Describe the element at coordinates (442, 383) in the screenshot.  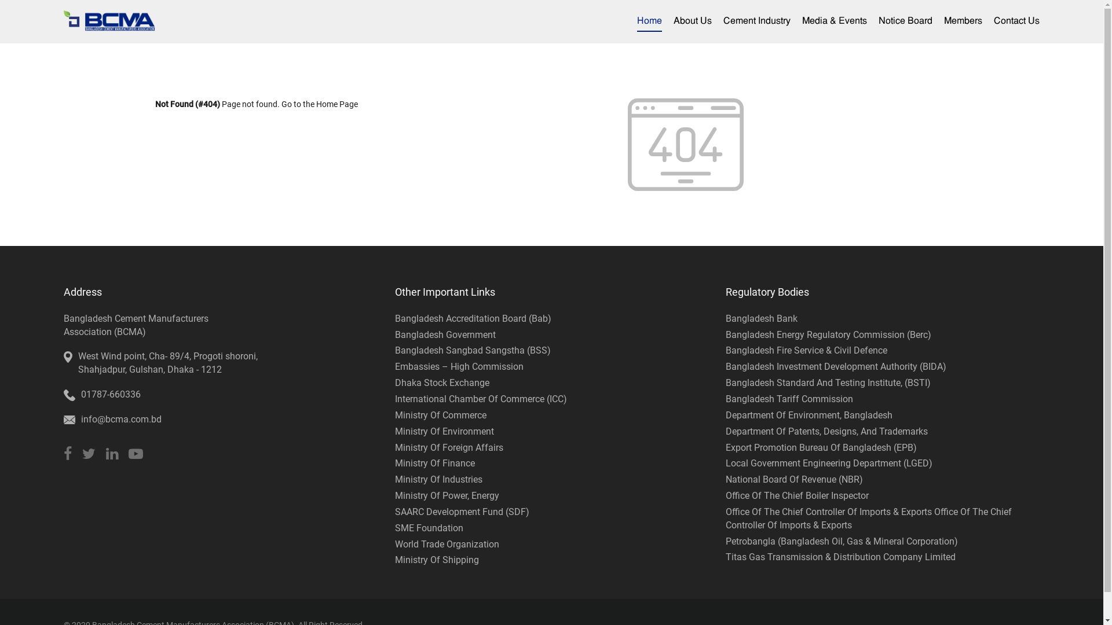
I see `Dhaka Stock Exchange` at that location.